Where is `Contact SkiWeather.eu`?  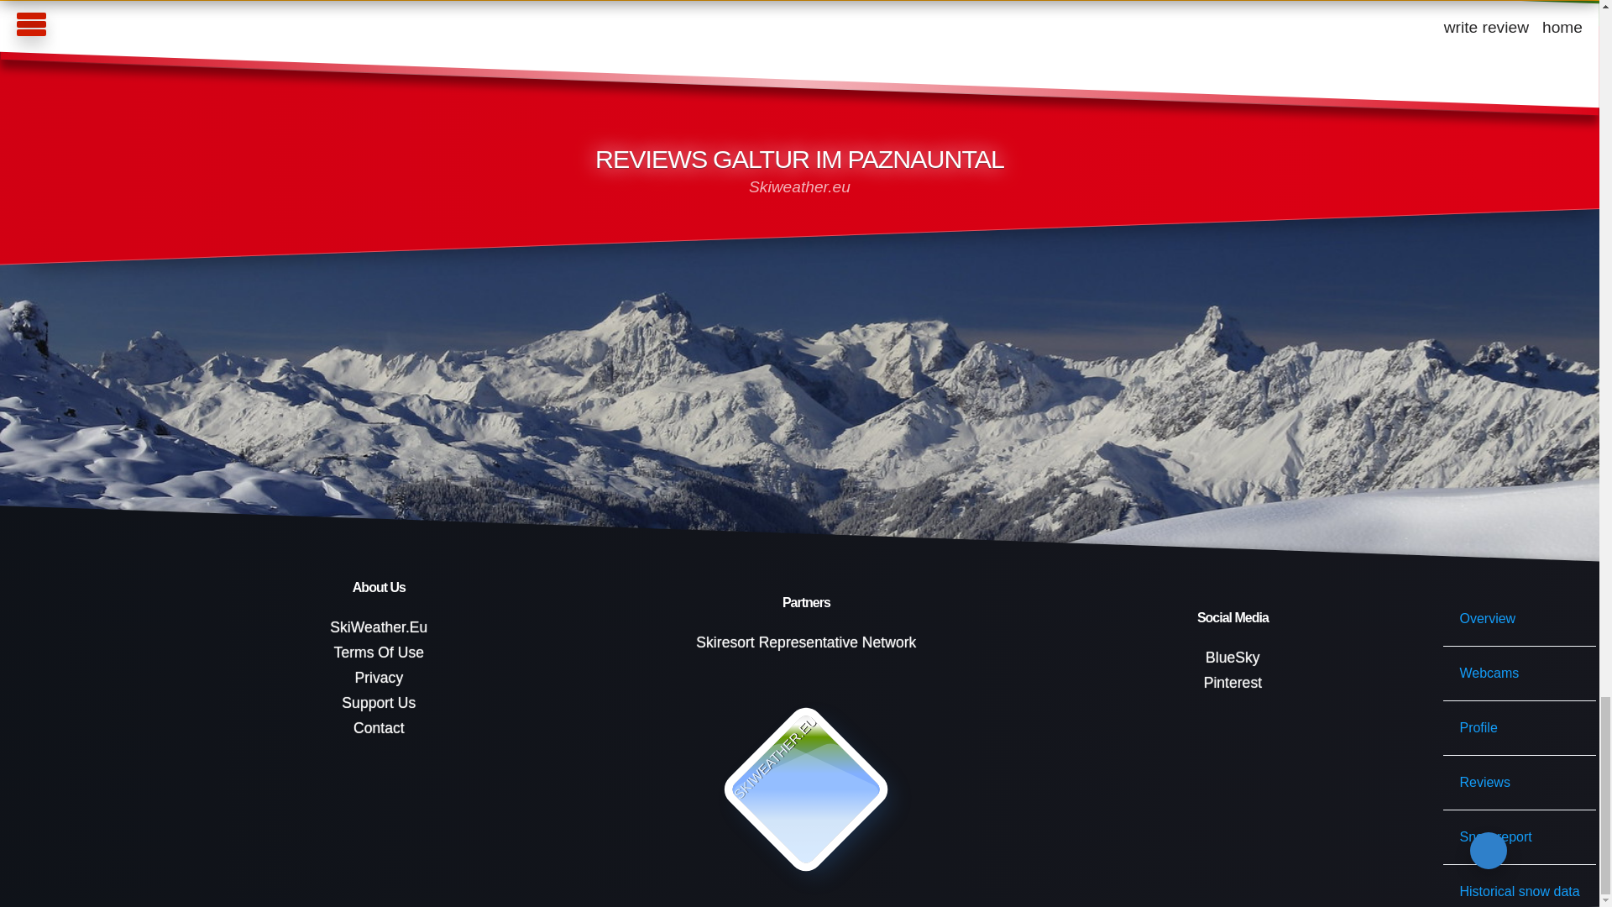 Contact SkiWeather.eu is located at coordinates (379, 729).